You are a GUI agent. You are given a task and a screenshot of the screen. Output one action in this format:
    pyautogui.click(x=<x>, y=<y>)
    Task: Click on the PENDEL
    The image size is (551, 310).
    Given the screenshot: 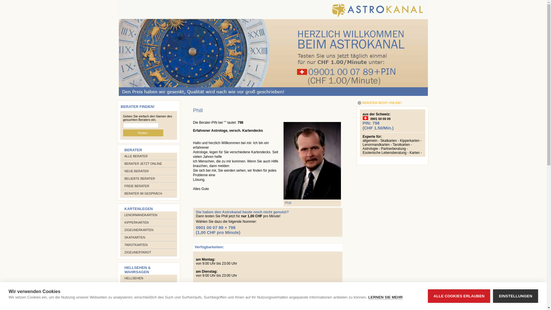 What is the action you would take?
    pyautogui.click(x=131, y=308)
    